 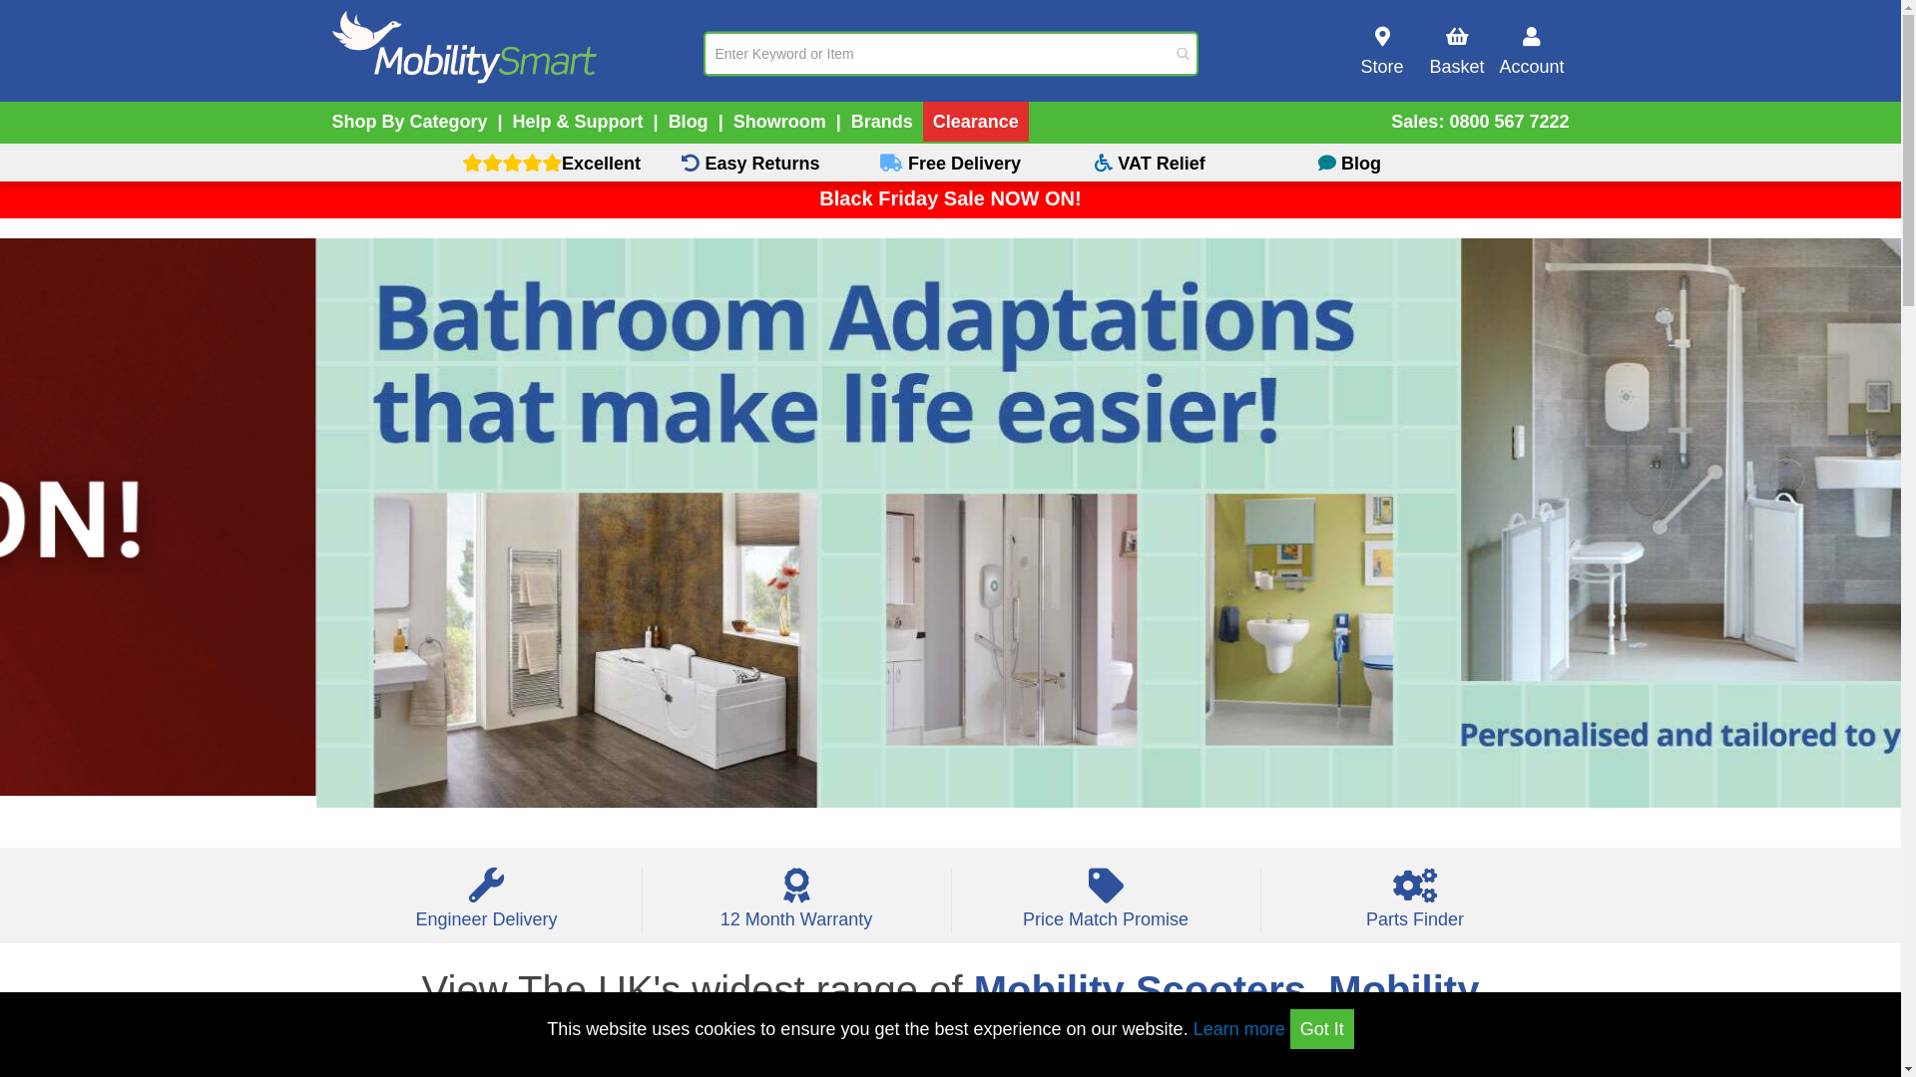 I want to click on Easy Returns, so click(x=750, y=164).